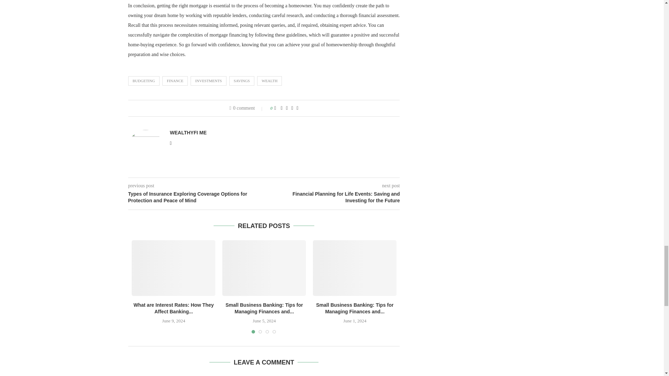 This screenshot has height=376, width=669. Describe the element at coordinates (175, 81) in the screenshot. I see `FINANCE` at that location.